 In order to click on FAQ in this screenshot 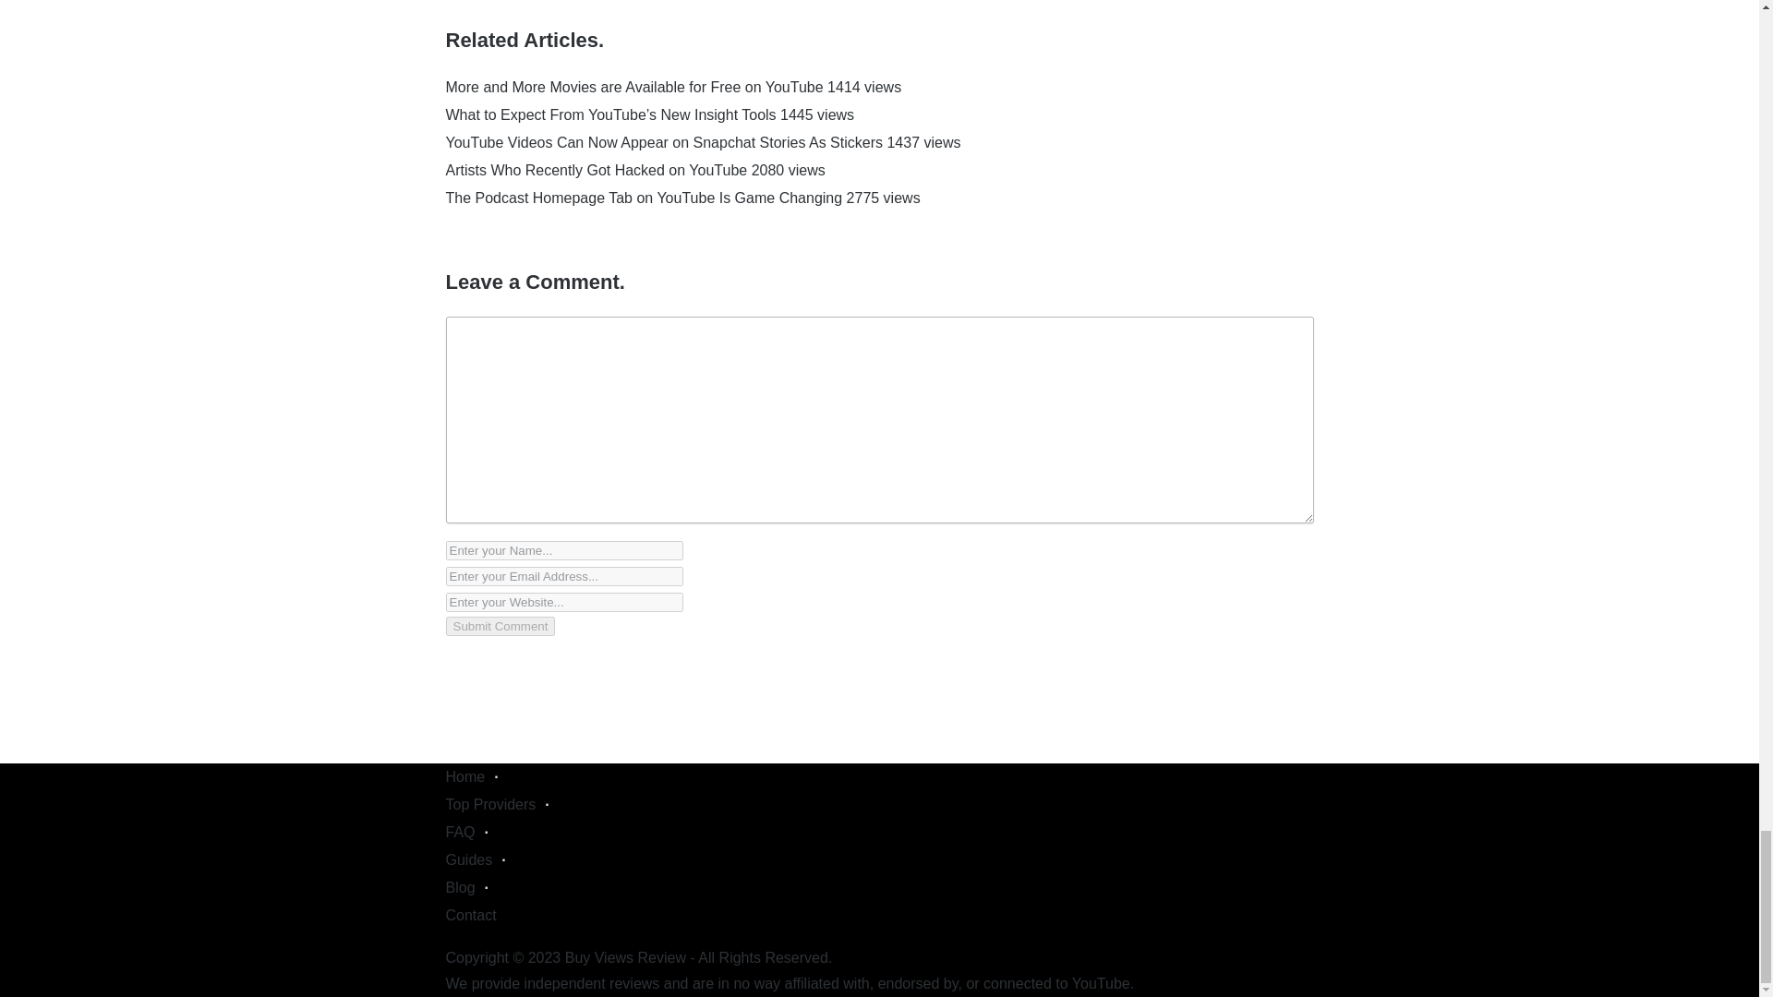, I will do `click(460, 833)`.